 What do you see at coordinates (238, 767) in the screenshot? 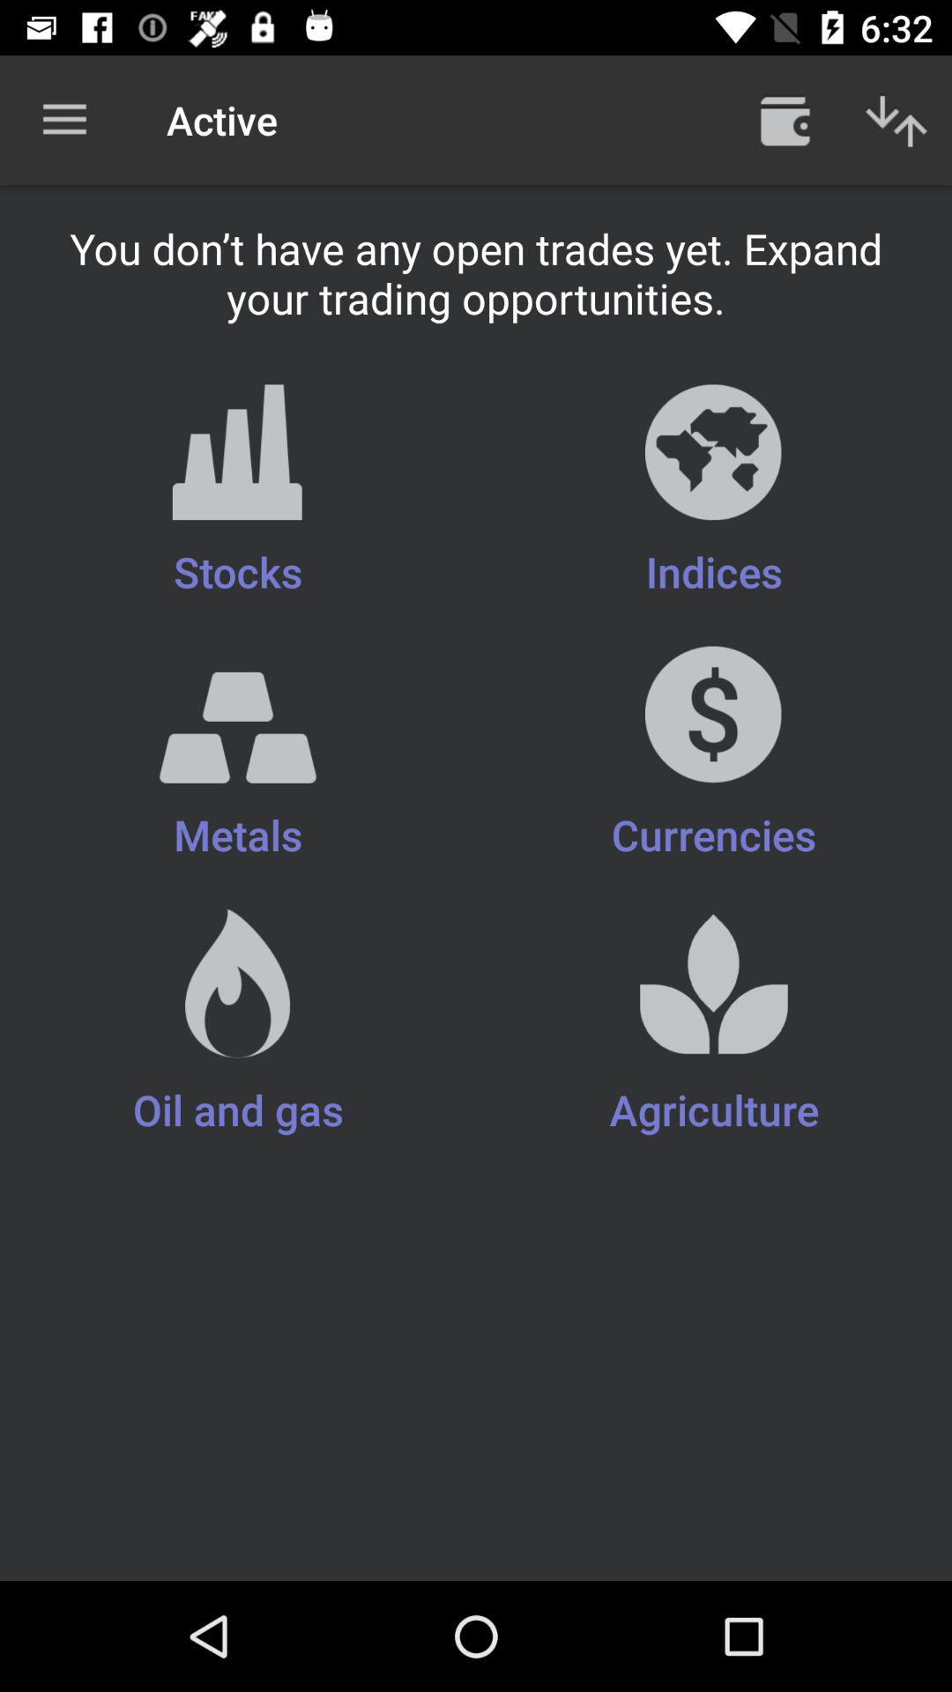
I see `press metals item` at bounding box center [238, 767].